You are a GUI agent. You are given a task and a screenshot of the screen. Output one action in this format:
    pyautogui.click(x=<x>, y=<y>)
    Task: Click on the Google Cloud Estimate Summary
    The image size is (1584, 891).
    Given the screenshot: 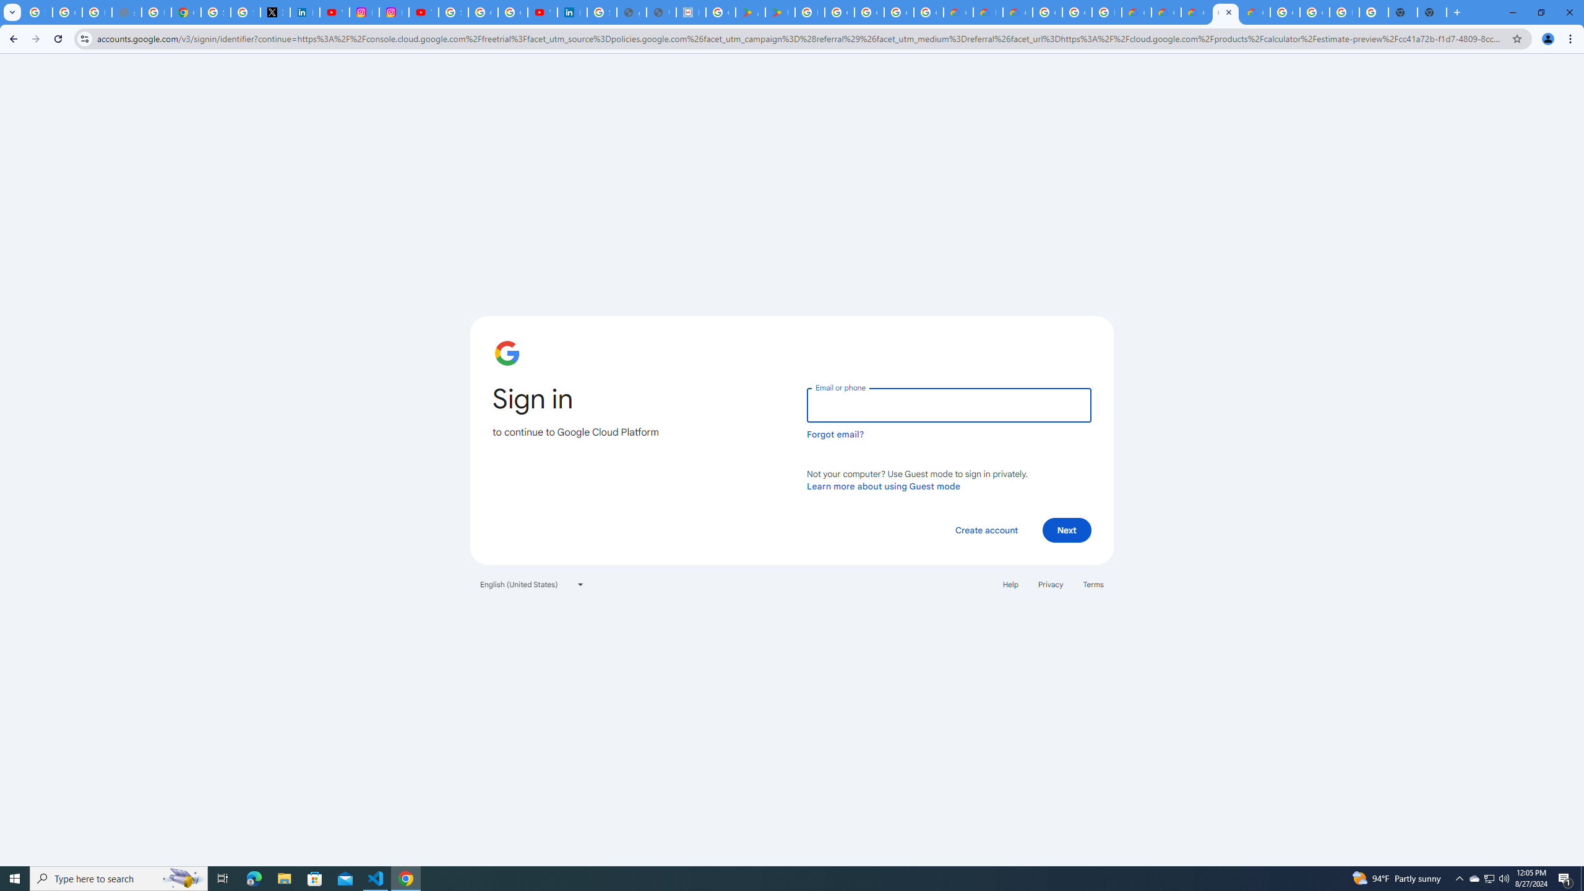 What is the action you would take?
    pyautogui.click(x=1195, y=12)
    